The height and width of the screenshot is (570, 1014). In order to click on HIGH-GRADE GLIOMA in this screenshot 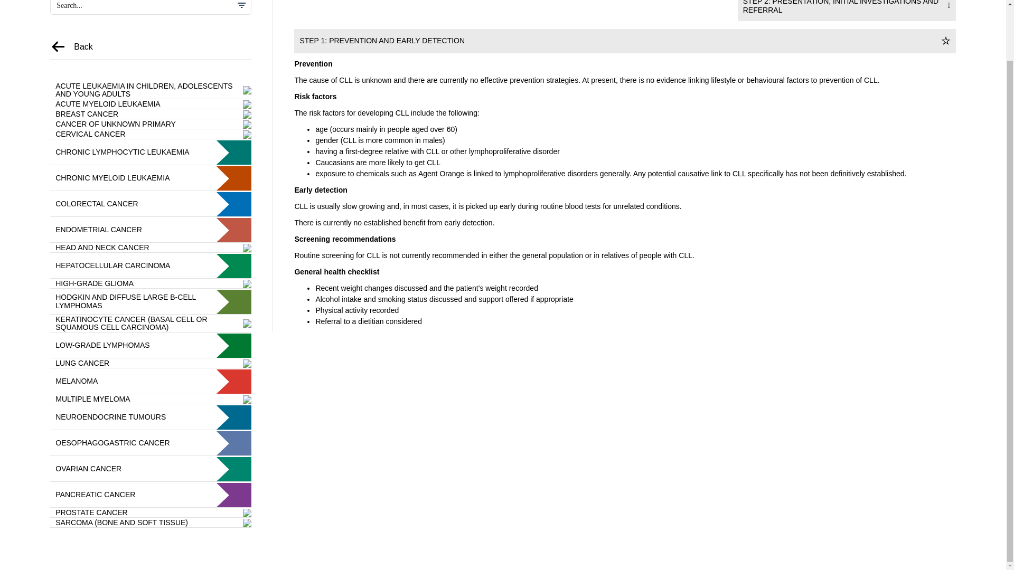, I will do `click(151, 284)`.